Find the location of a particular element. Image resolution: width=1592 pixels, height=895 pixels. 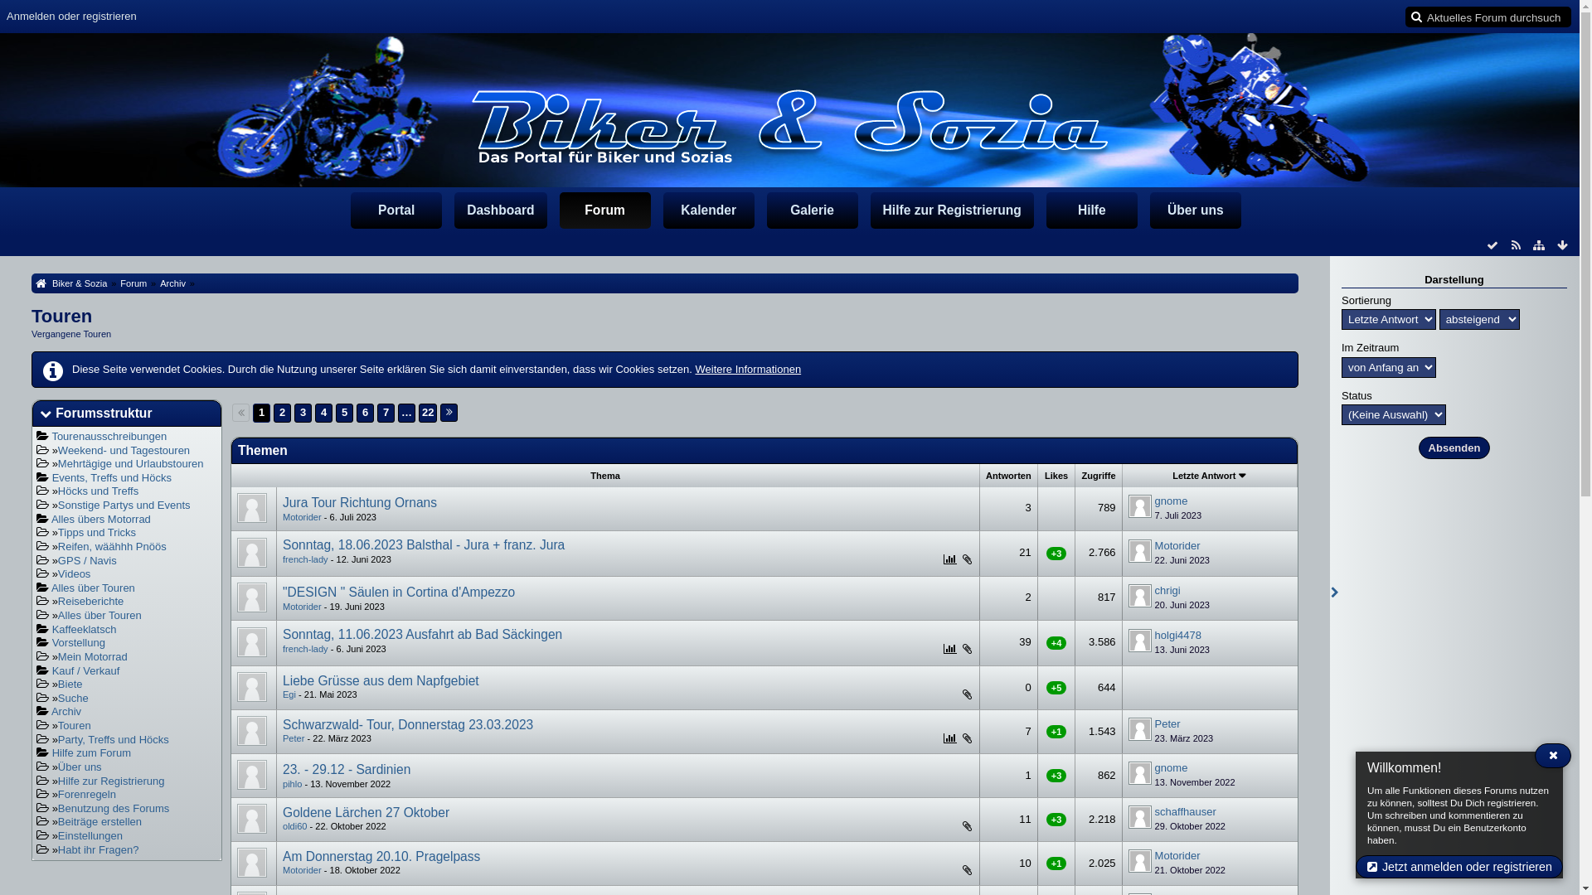

gnome is located at coordinates (1172, 767).